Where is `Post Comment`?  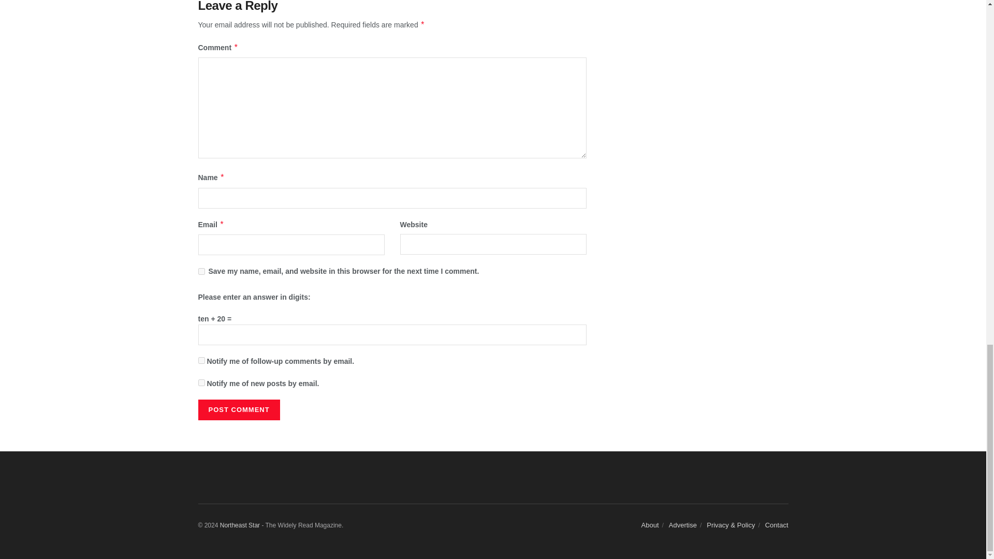 Post Comment is located at coordinates (238, 410).